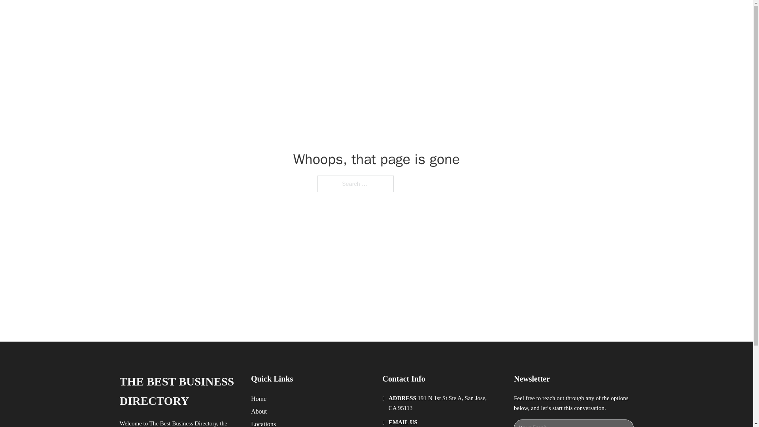 The height and width of the screenshot is (427, 759). Describe the element at coordinates (259, 399) in the screenshot. I see `Home` at that location.